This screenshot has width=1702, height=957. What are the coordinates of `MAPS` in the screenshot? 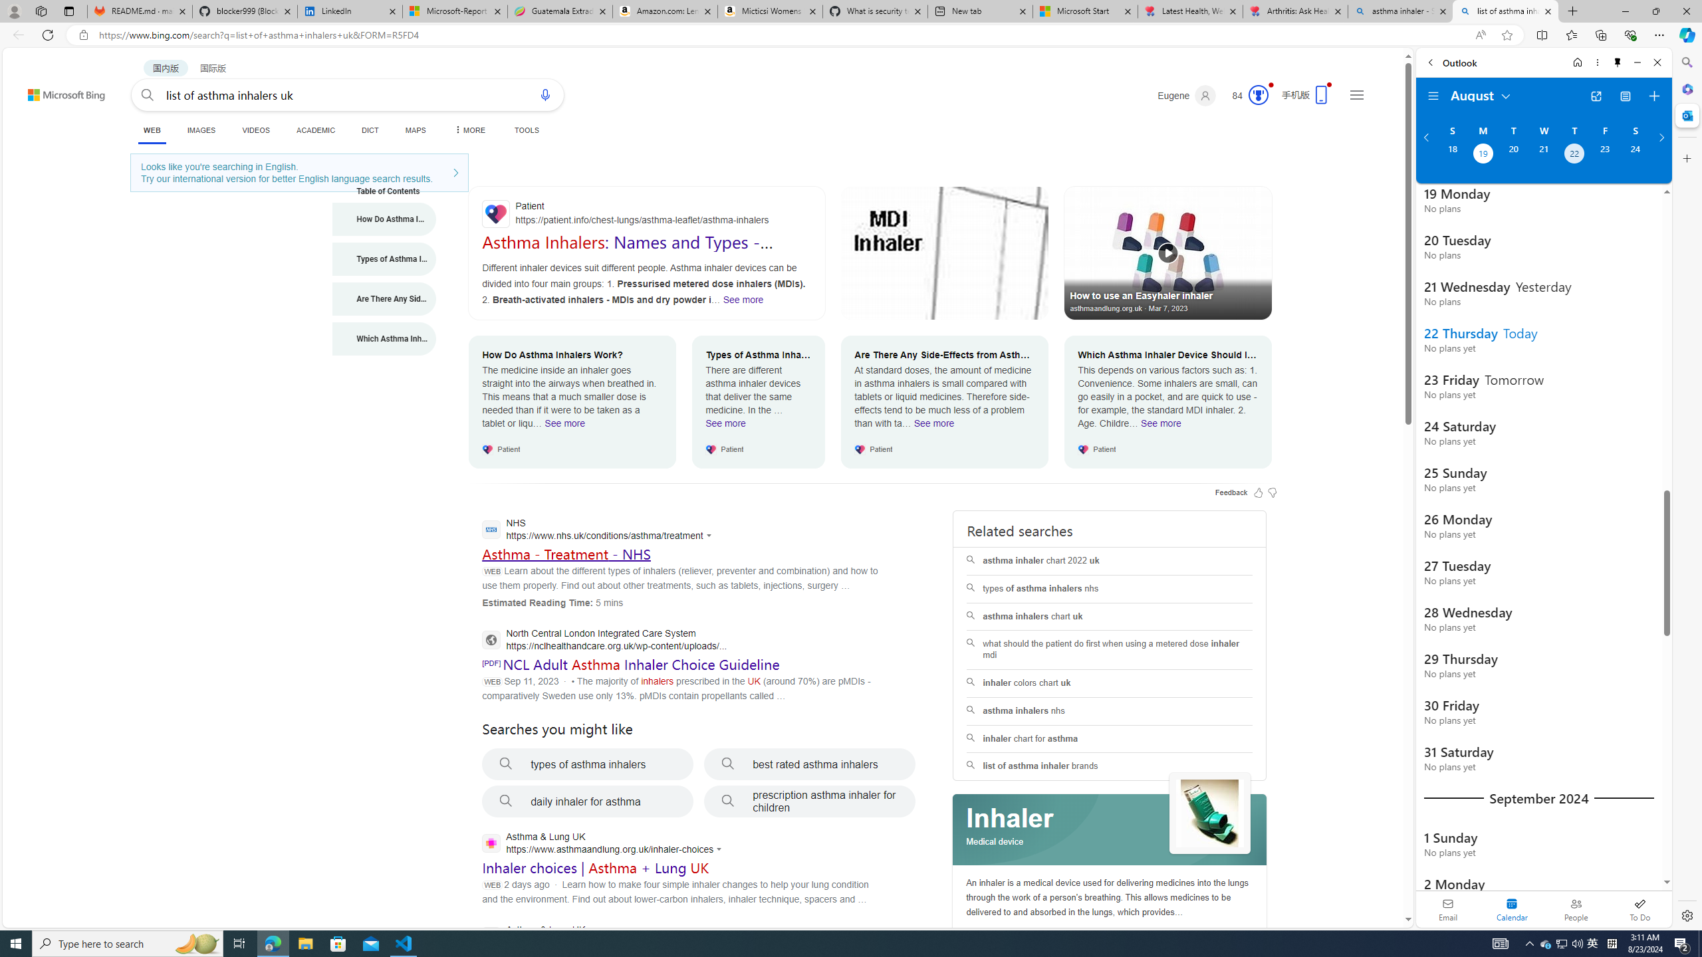 It's located at (416, 130).